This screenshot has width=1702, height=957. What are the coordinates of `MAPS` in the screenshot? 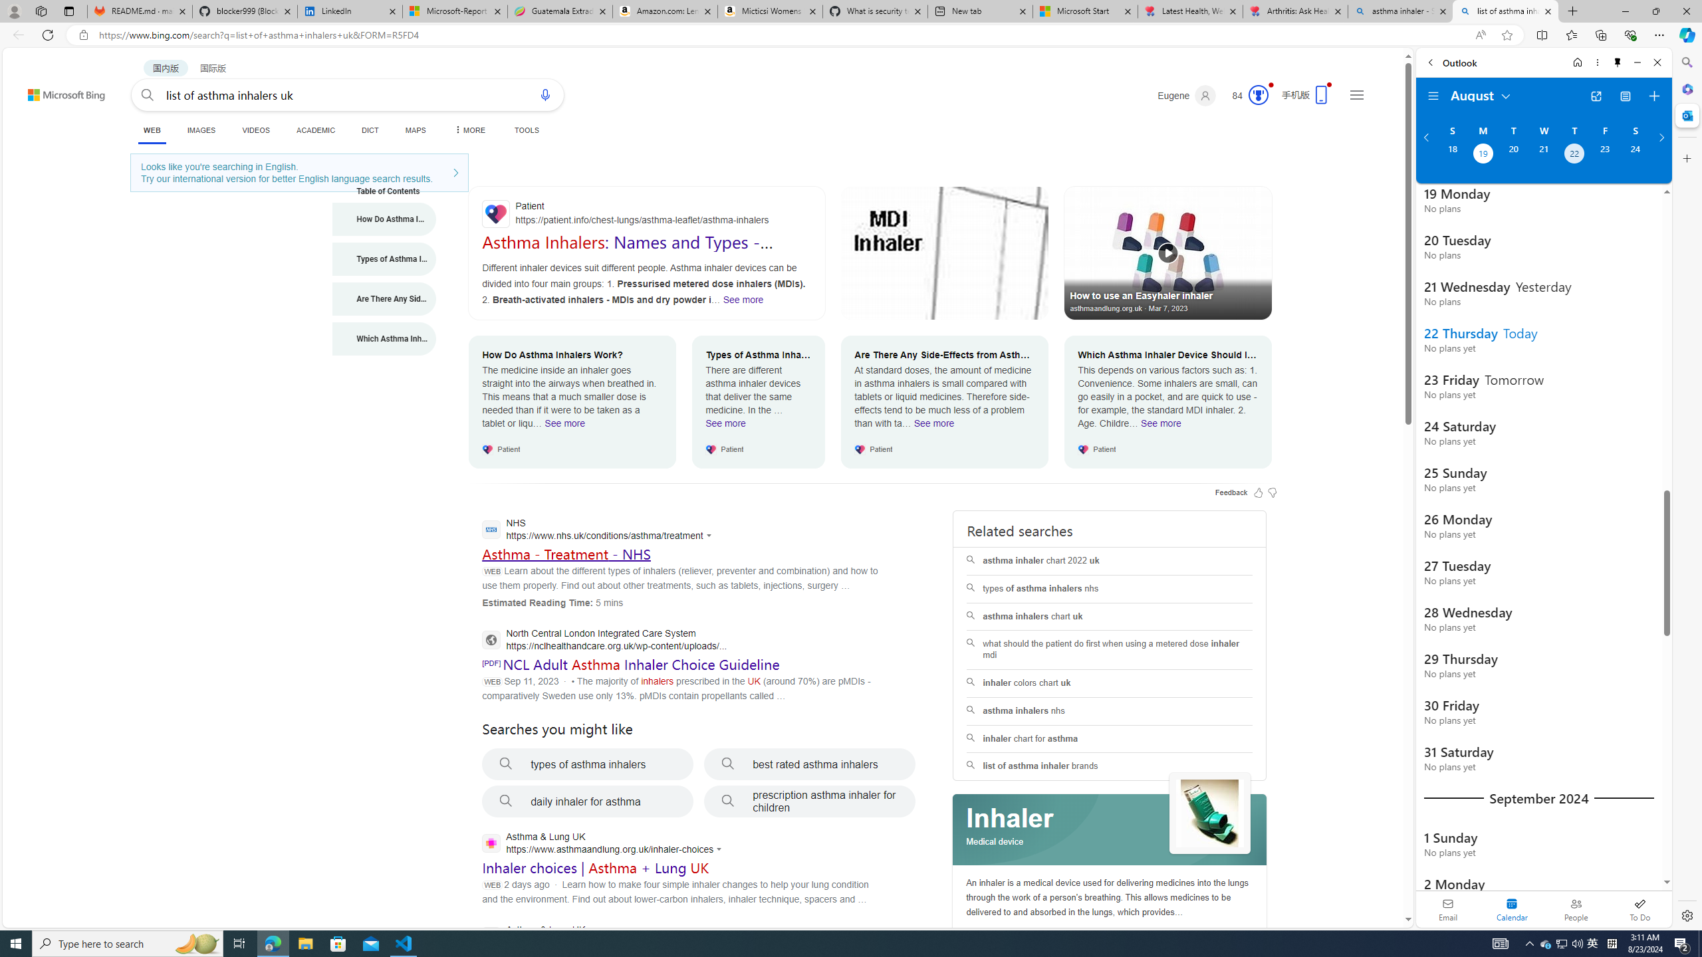 It's located at (416, 130).